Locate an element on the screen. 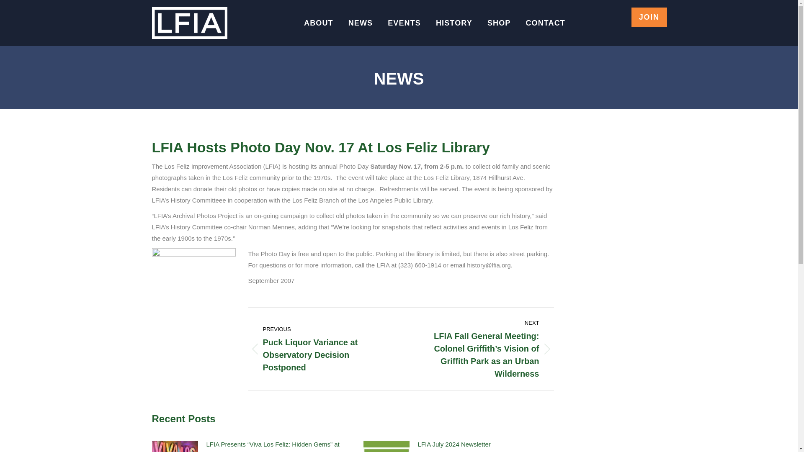  NEWS is located at coordinates (360, 23).